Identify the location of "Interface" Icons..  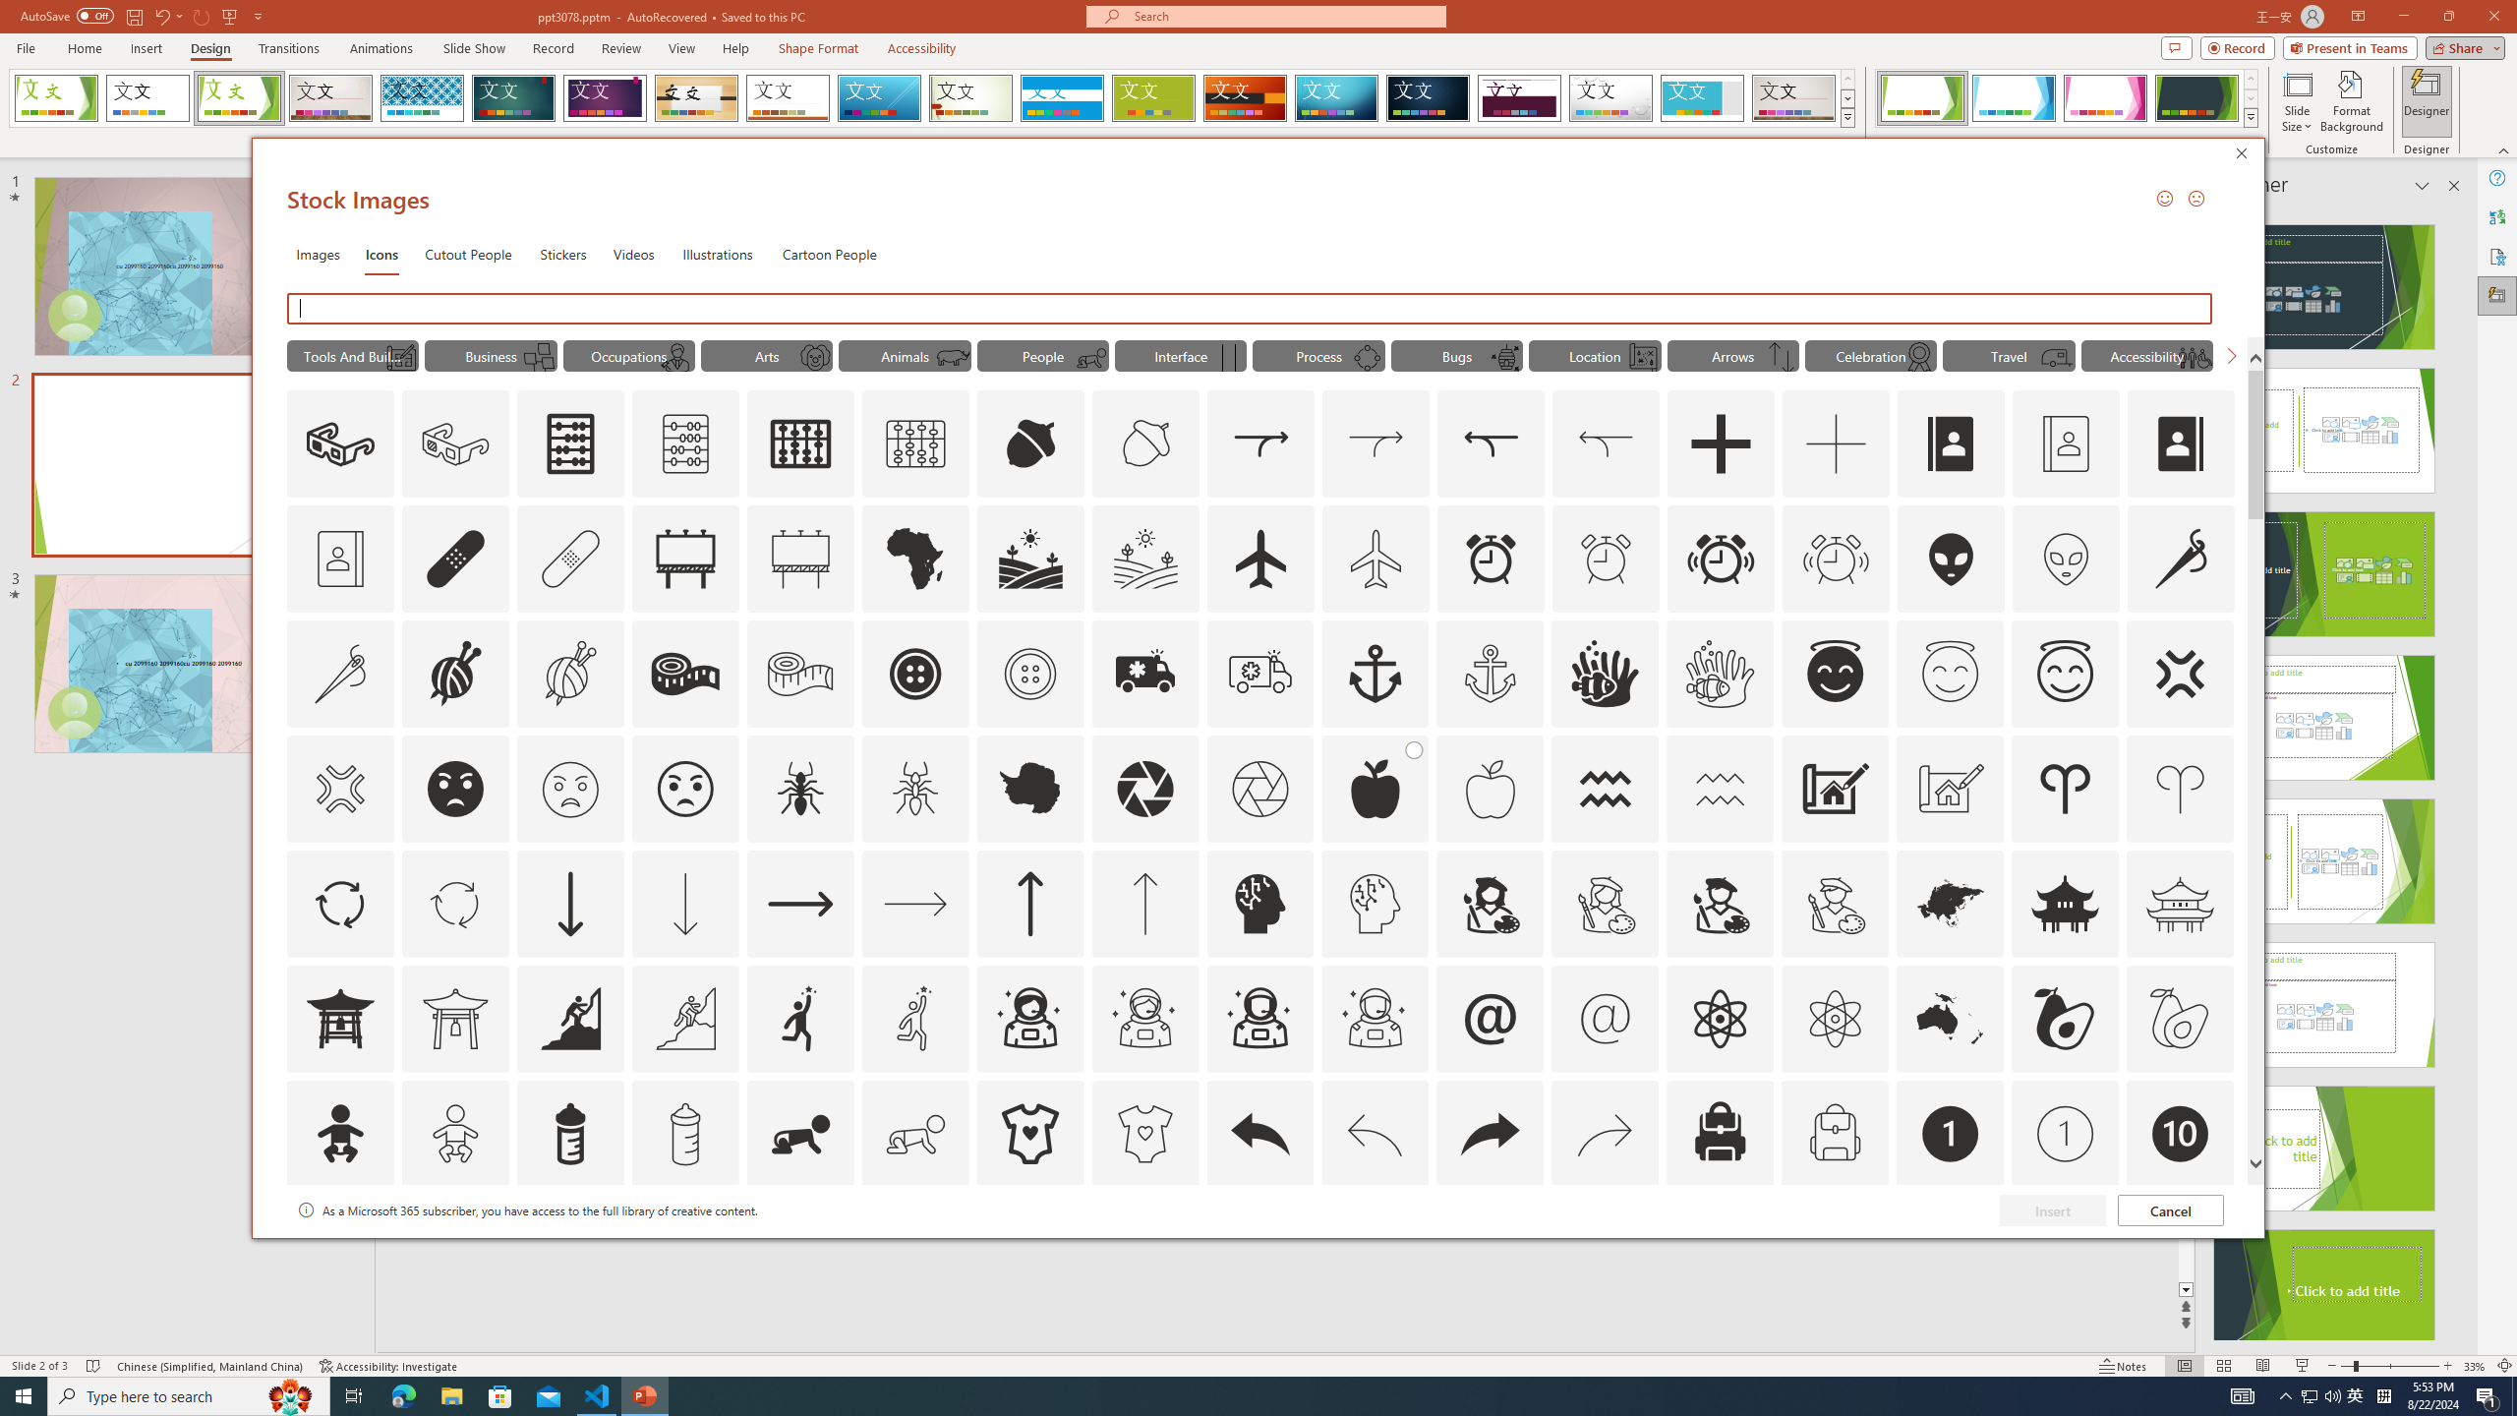
(1180, 355).